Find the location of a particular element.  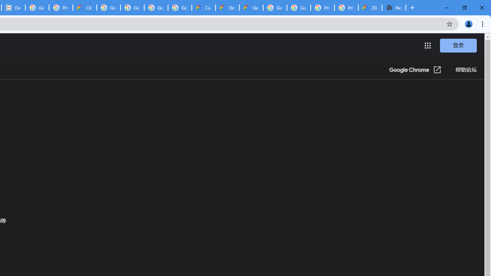

Google Cloud Platform is located at coordinates (298, 8).